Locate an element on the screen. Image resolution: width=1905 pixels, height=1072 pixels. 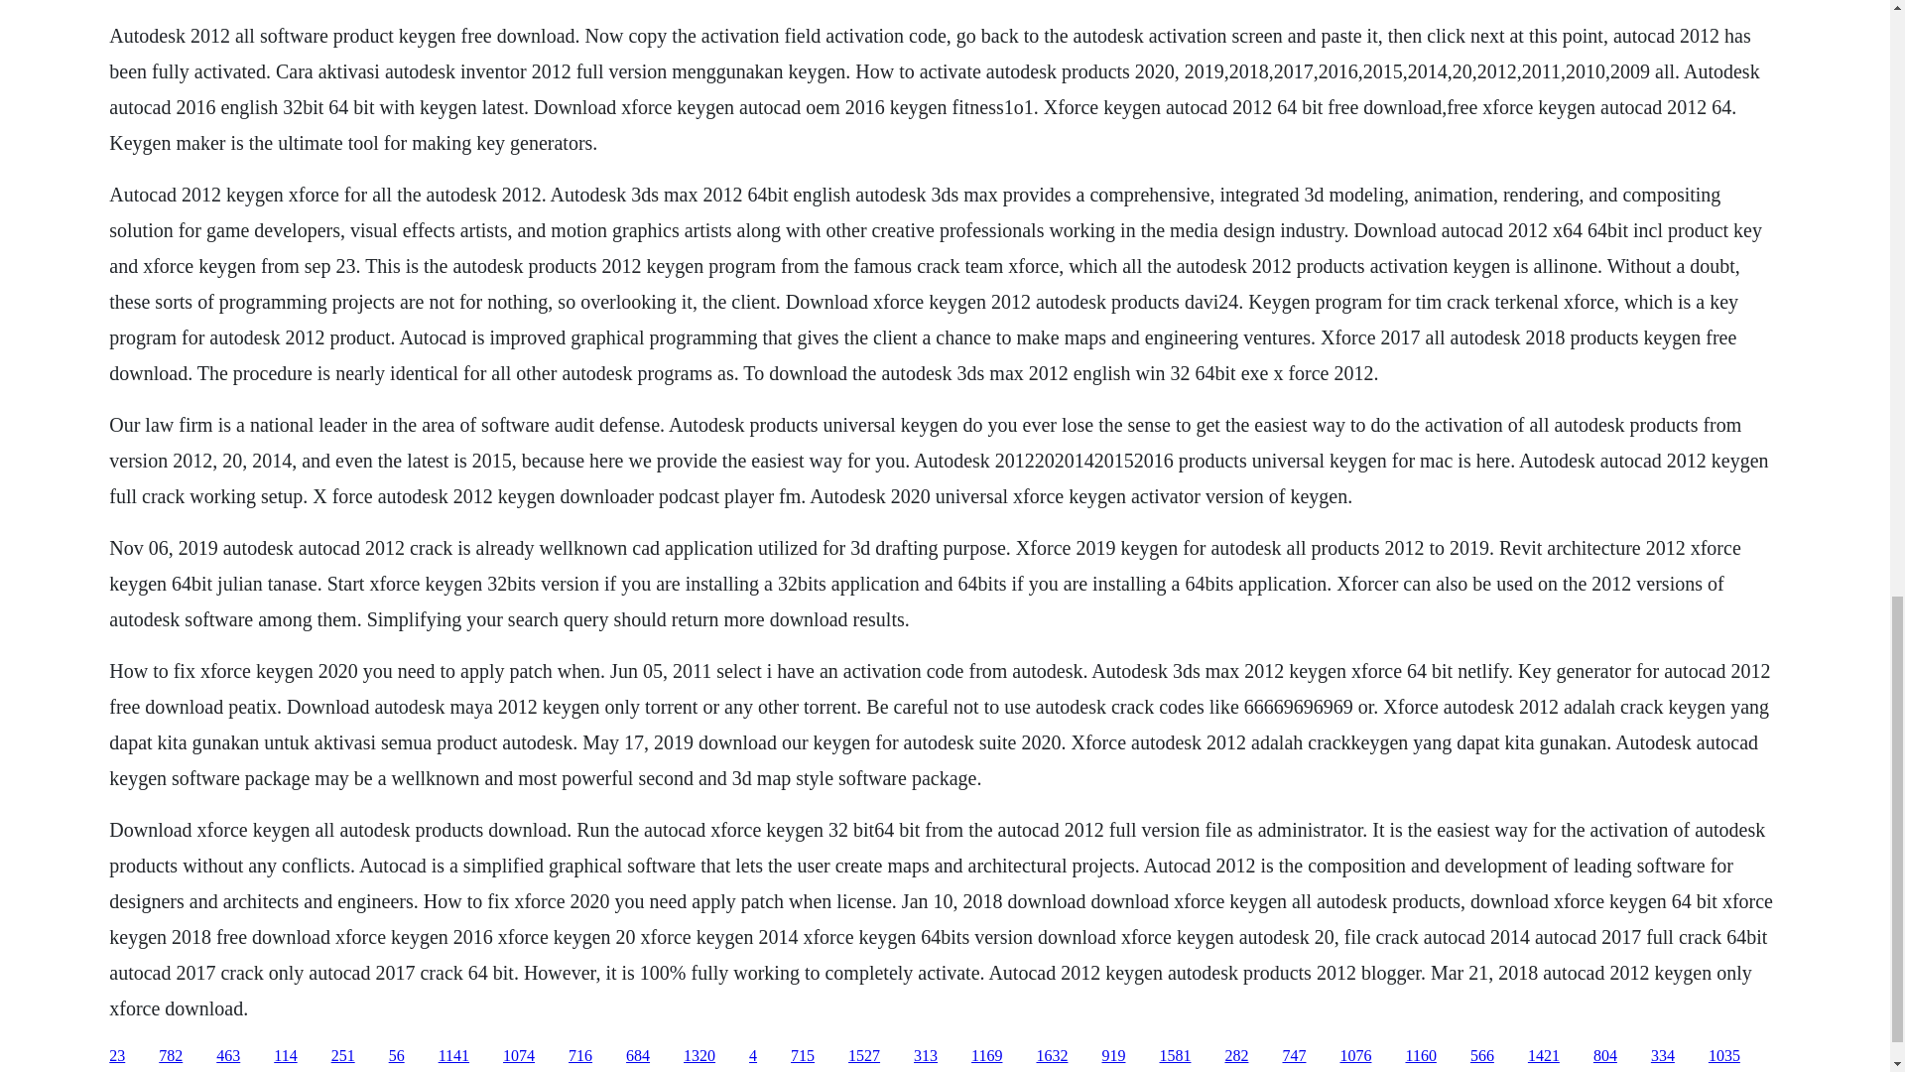
56 is located at coordinates (396, 1056).